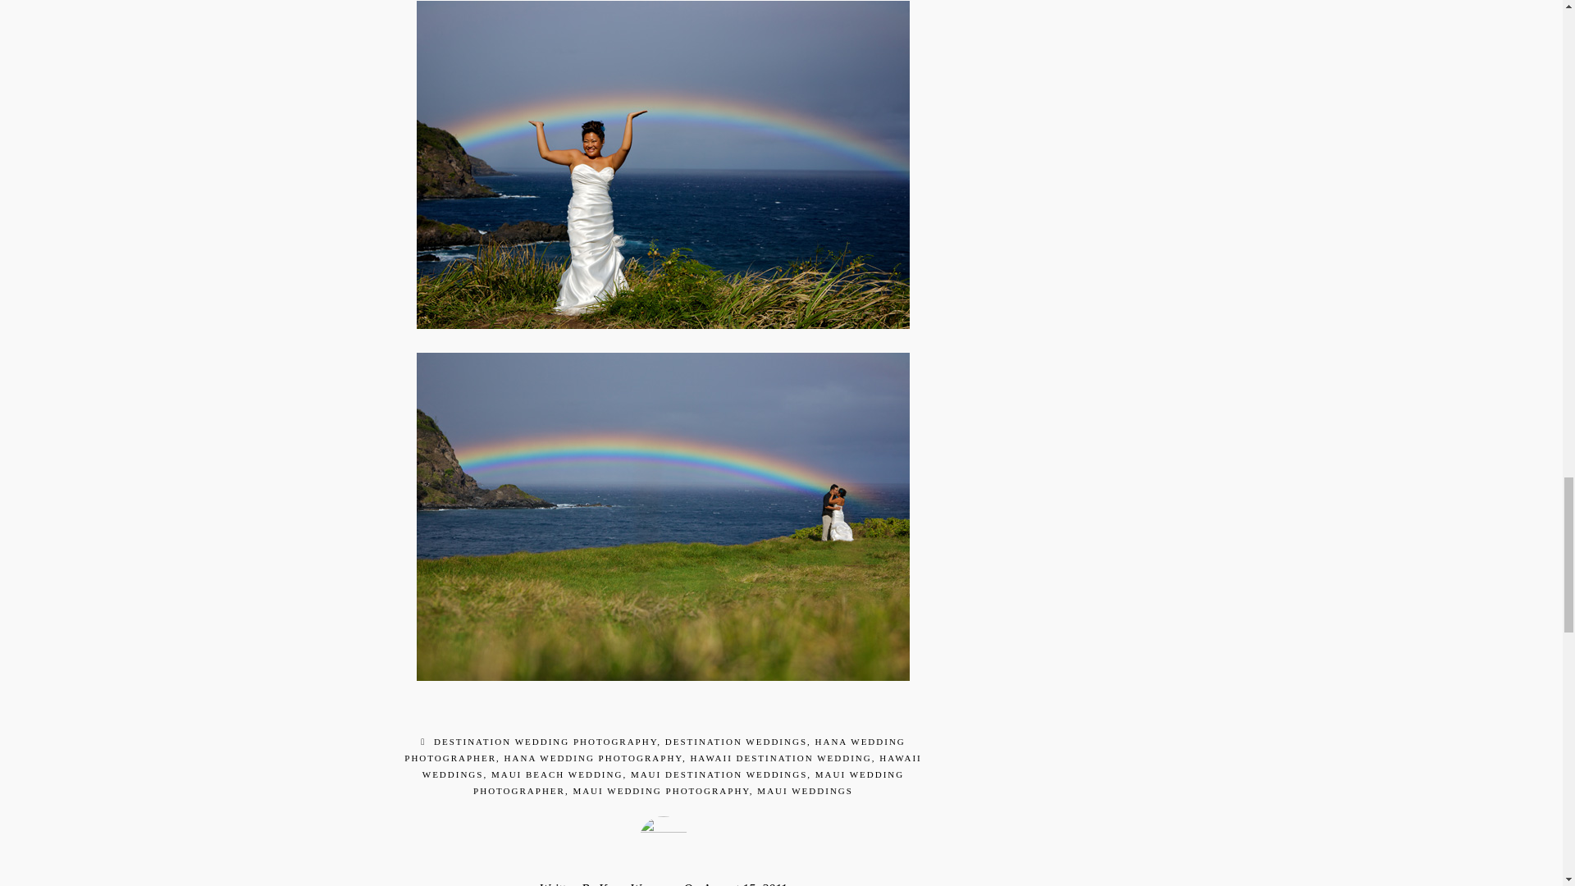 Image resolution: width=1575 pixels, height=886 pixels. Describe the element at coordinates (735, 742) in the screenshot. I see `DESTINATION WEDDINGS` at that location.